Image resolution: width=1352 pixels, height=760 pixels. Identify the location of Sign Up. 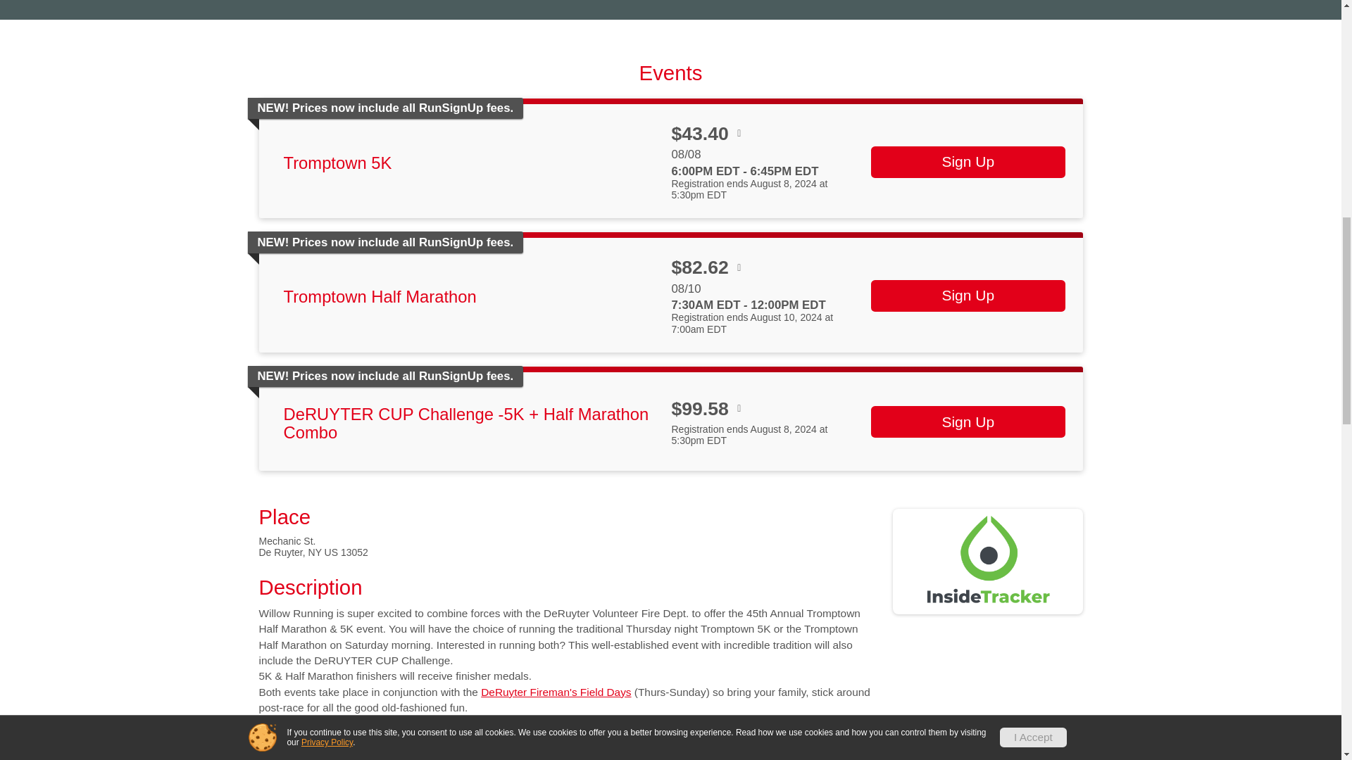
(968, 296).